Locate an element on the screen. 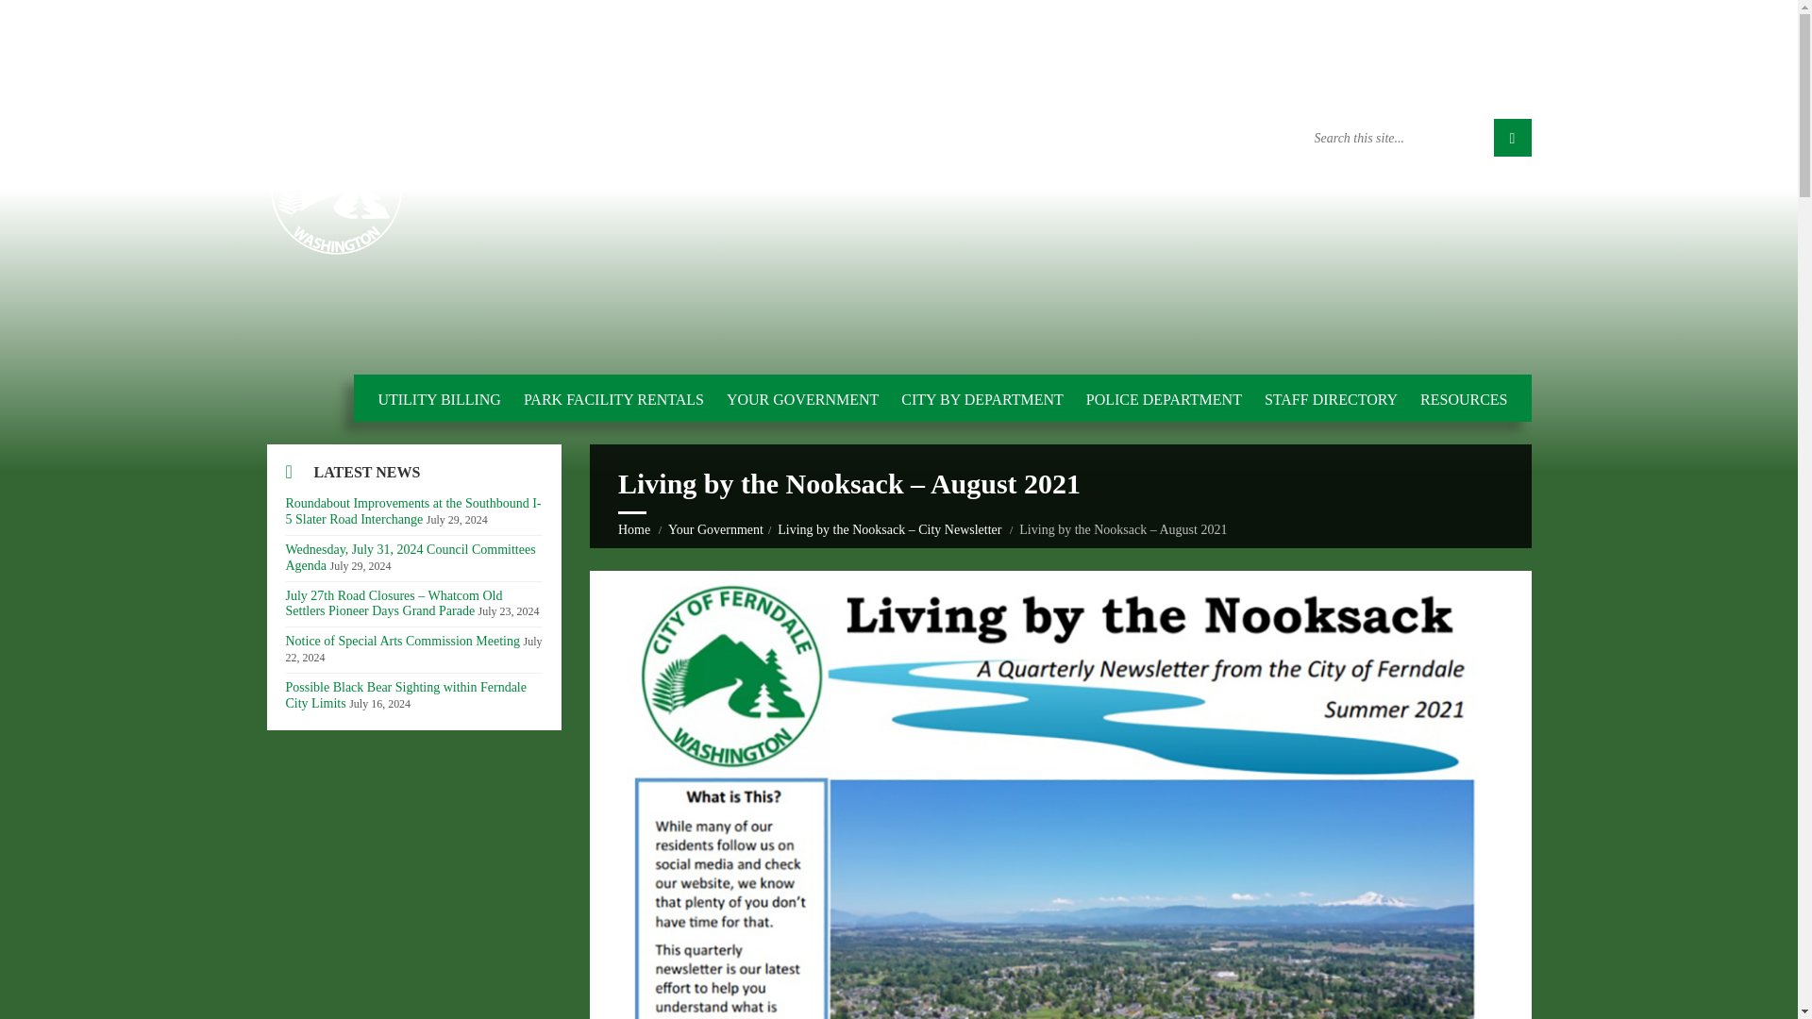  UTILITY BILLING is located at coordinates (438, 399).